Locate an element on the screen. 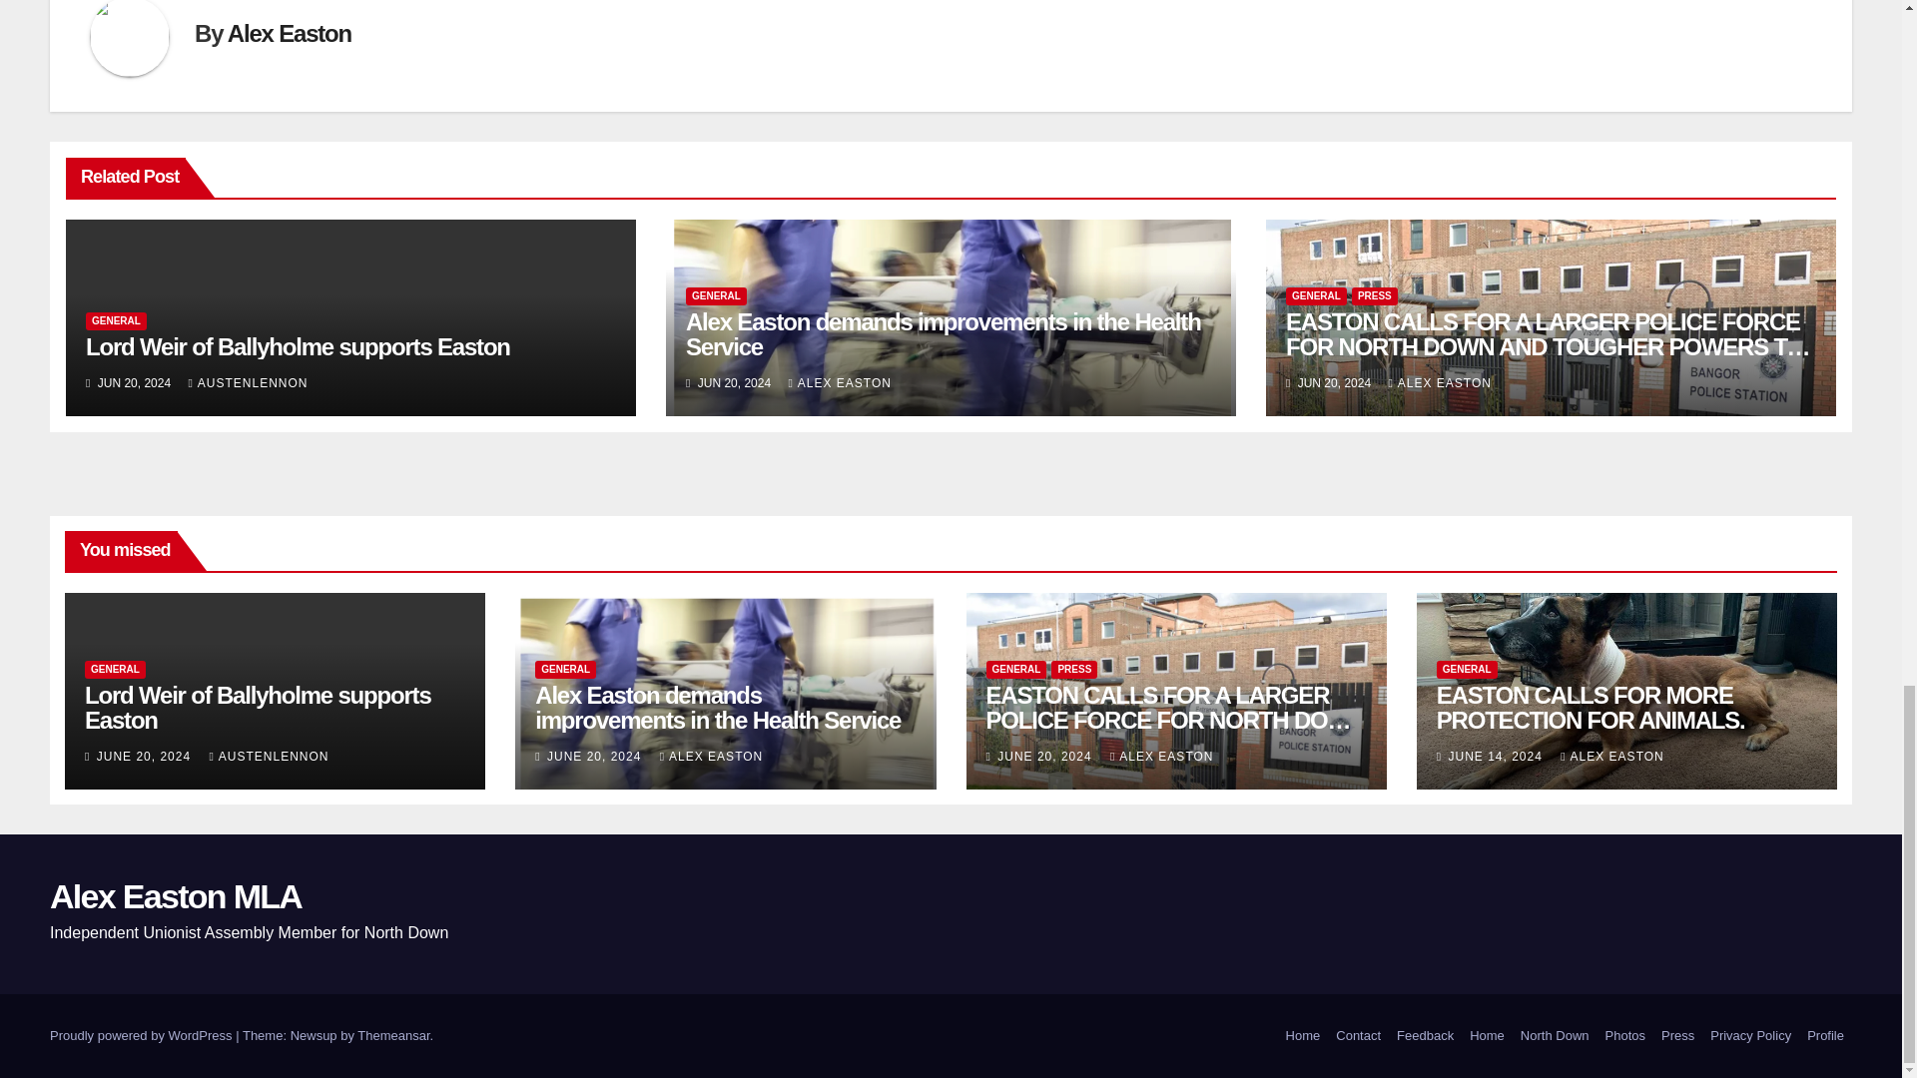 The width and height of the screenshot is (1917, 1078). Alex Easton demands improvements in the Health Service is located at coordinates (944, 333).